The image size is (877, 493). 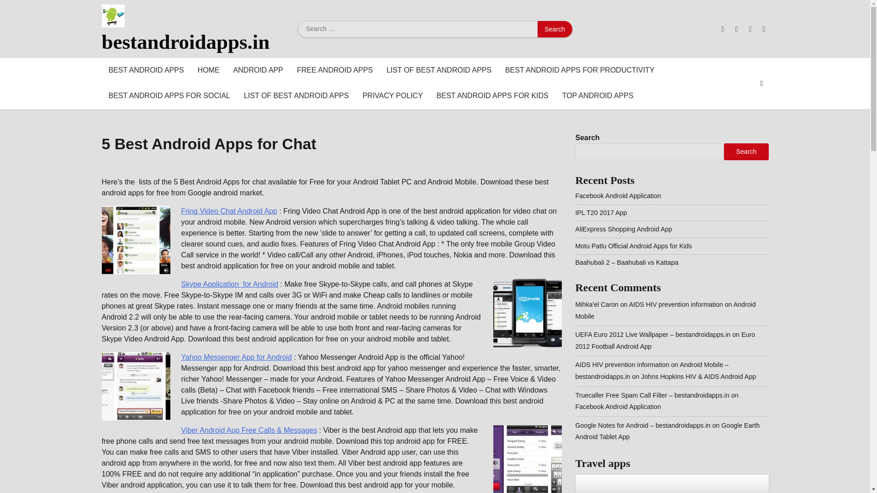 I want to click on ANDROID APP, so click(x=258, y=70).